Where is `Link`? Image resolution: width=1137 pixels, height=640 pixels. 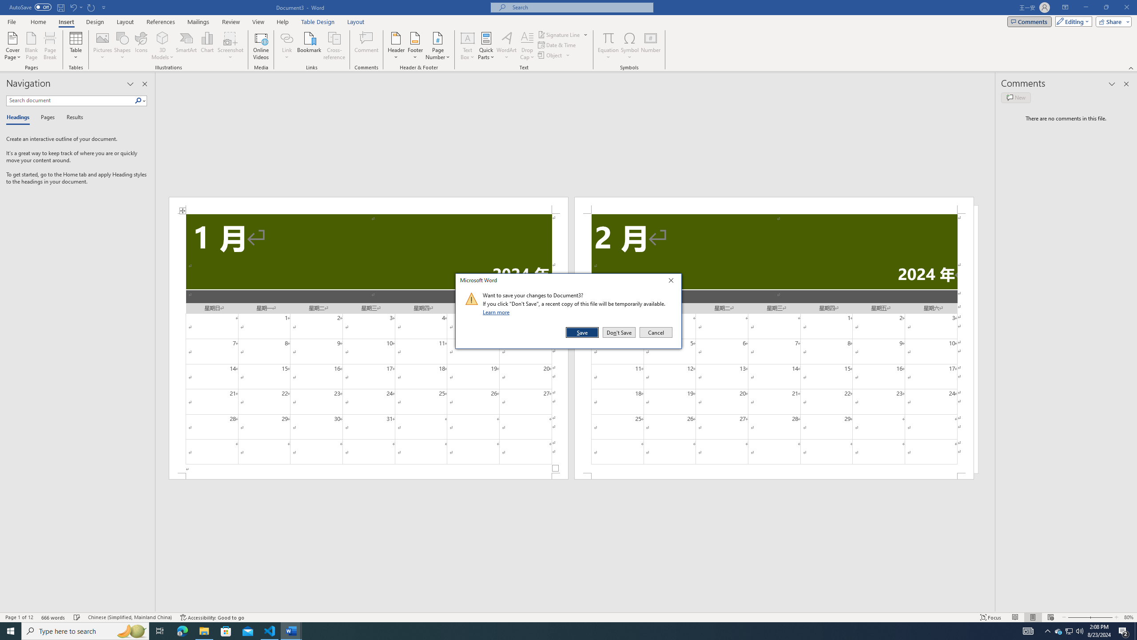
Link is located at coordinates (287, 46).